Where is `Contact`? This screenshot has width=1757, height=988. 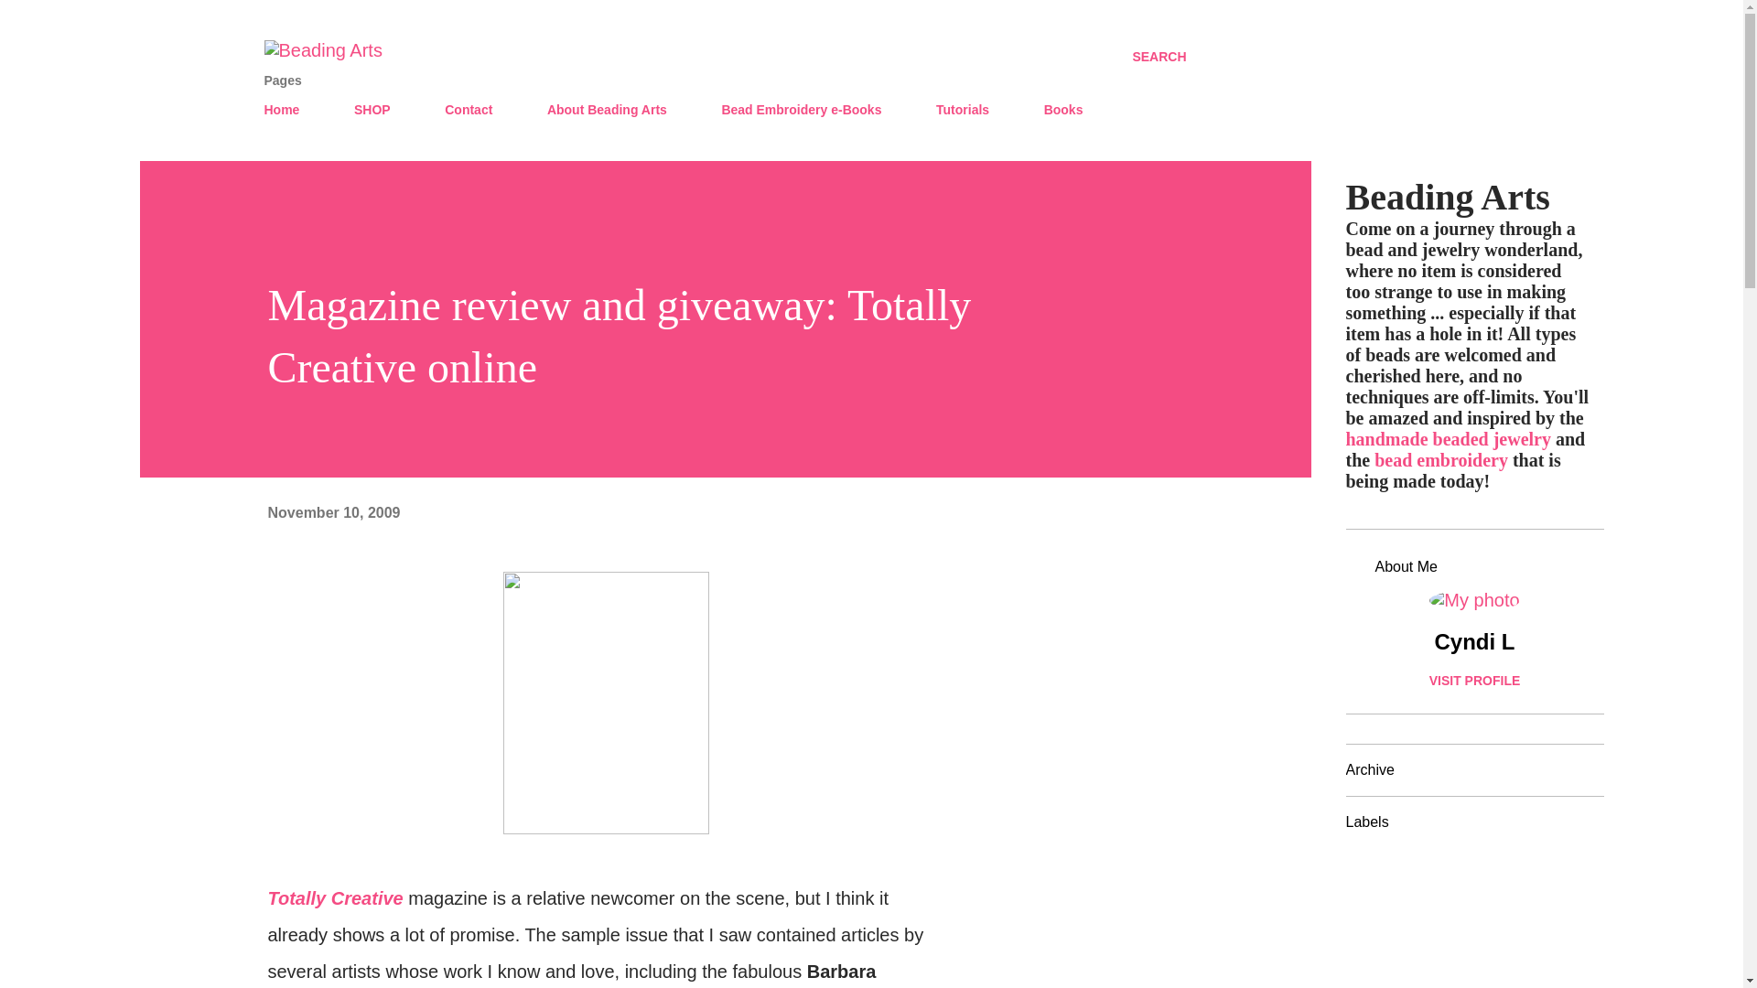 Contact is located at coordinates (469, 110).